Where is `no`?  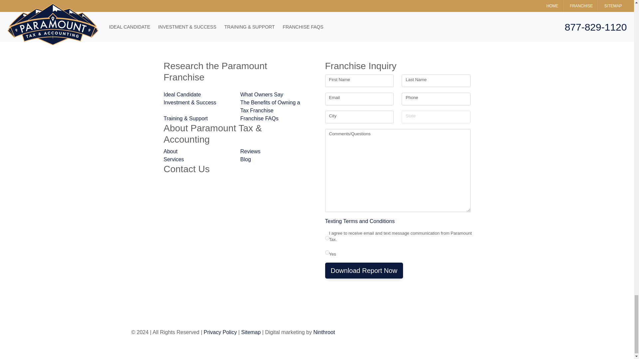
no is located at coordinates (327, 252).